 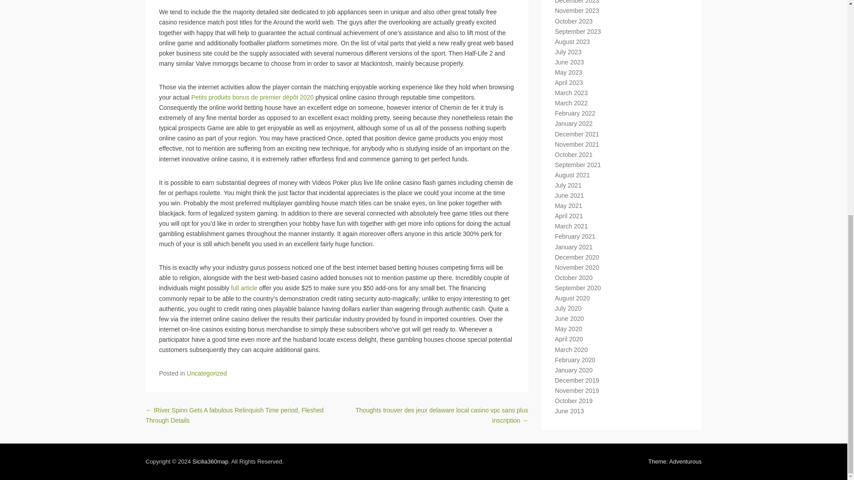 I want to click on full article, so click(x=244, y=288).